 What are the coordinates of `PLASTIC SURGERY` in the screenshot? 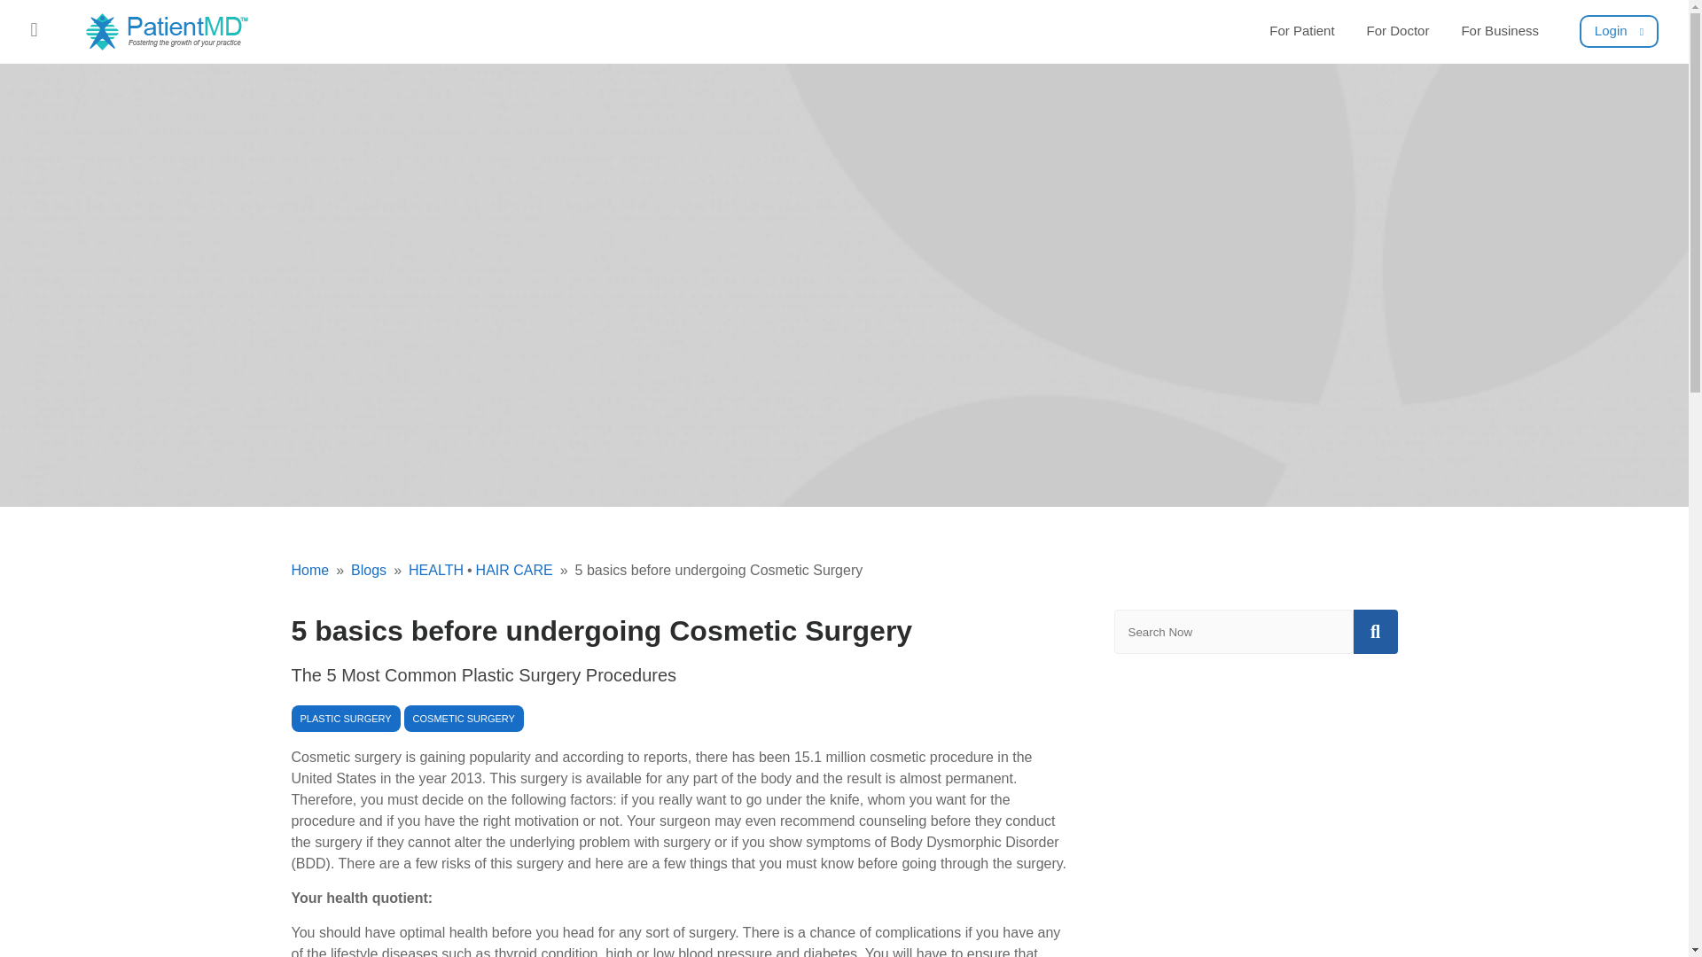 It's located at (346, 718).